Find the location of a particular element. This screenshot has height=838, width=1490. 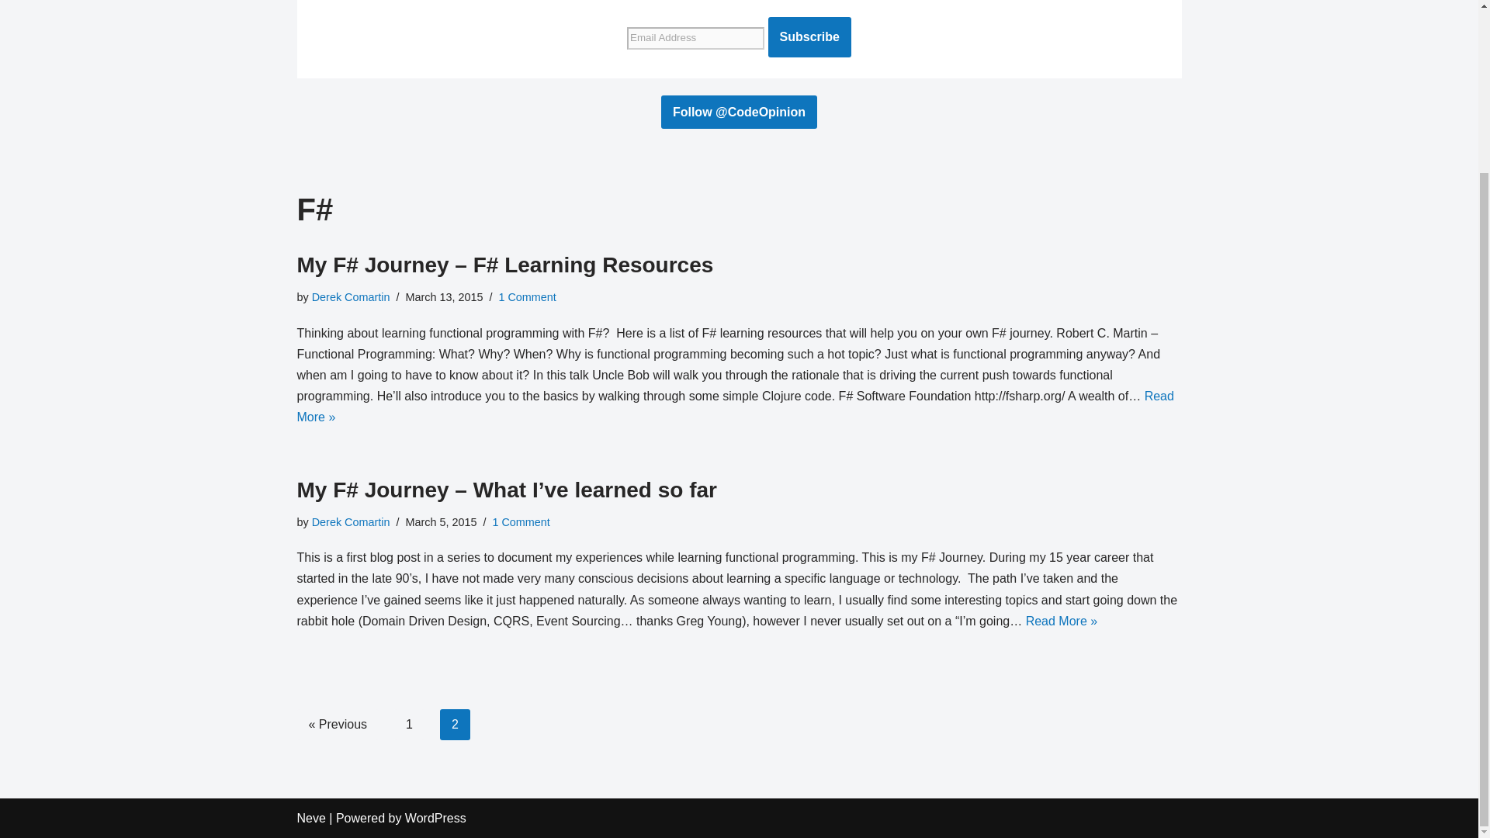

1 is located at coordinates (410, 724).